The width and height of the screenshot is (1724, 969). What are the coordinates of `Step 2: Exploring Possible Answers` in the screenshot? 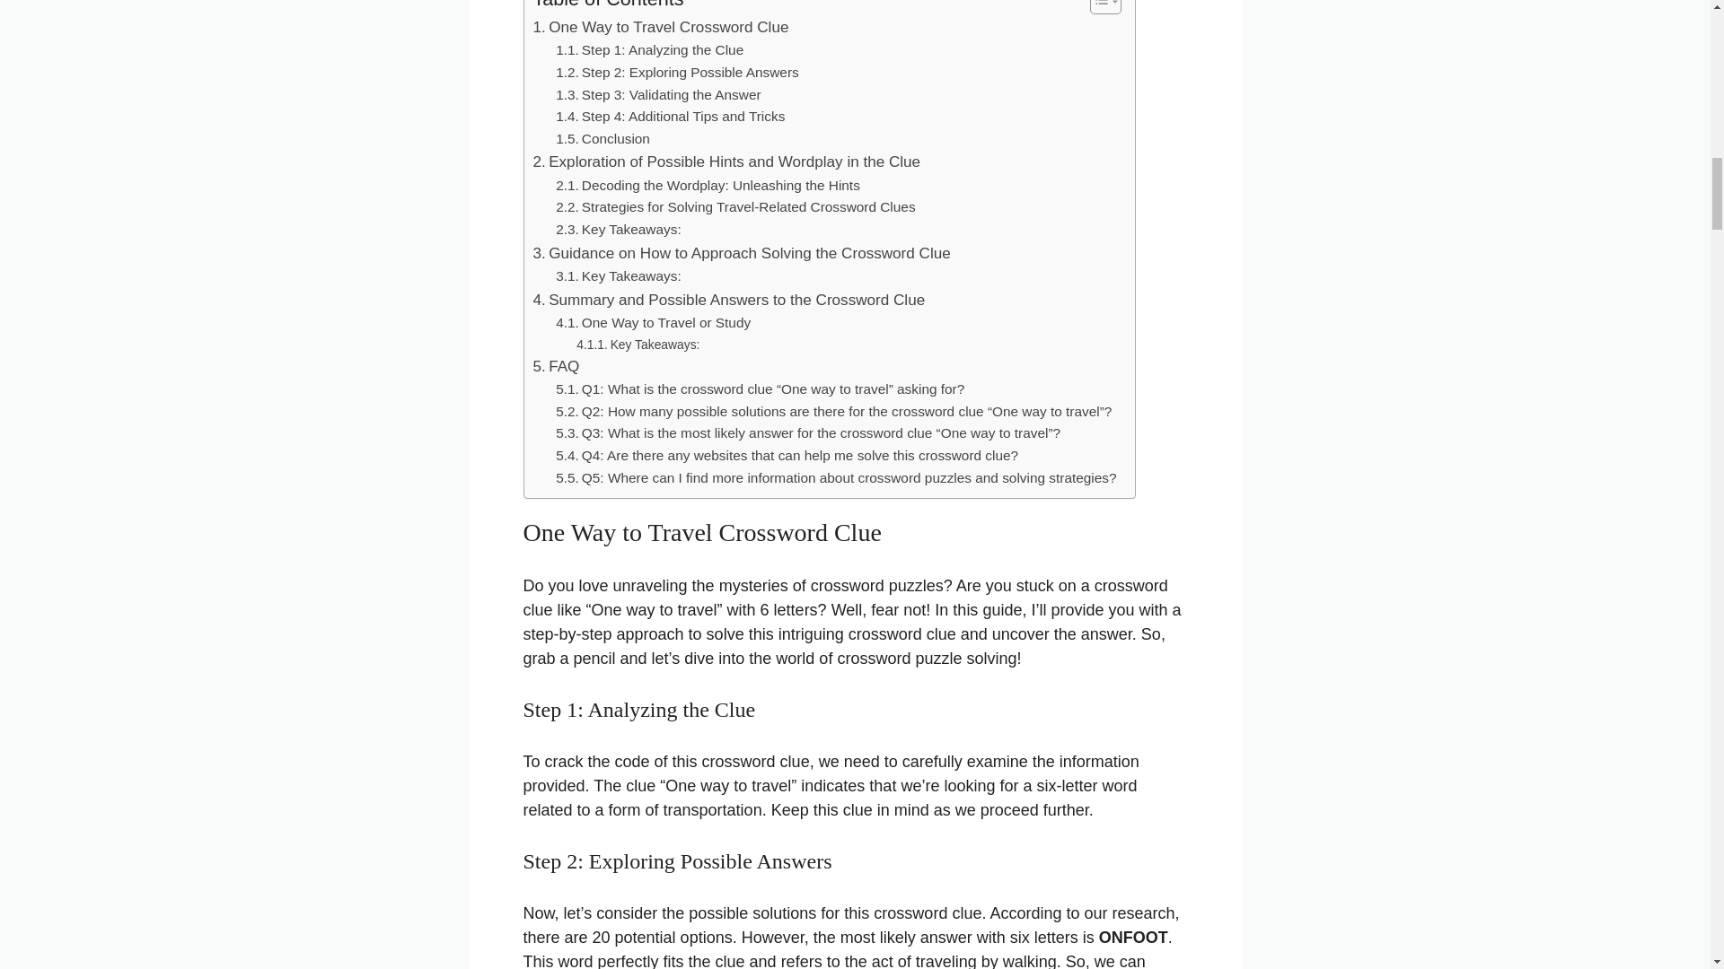 It's located at (677, 73).